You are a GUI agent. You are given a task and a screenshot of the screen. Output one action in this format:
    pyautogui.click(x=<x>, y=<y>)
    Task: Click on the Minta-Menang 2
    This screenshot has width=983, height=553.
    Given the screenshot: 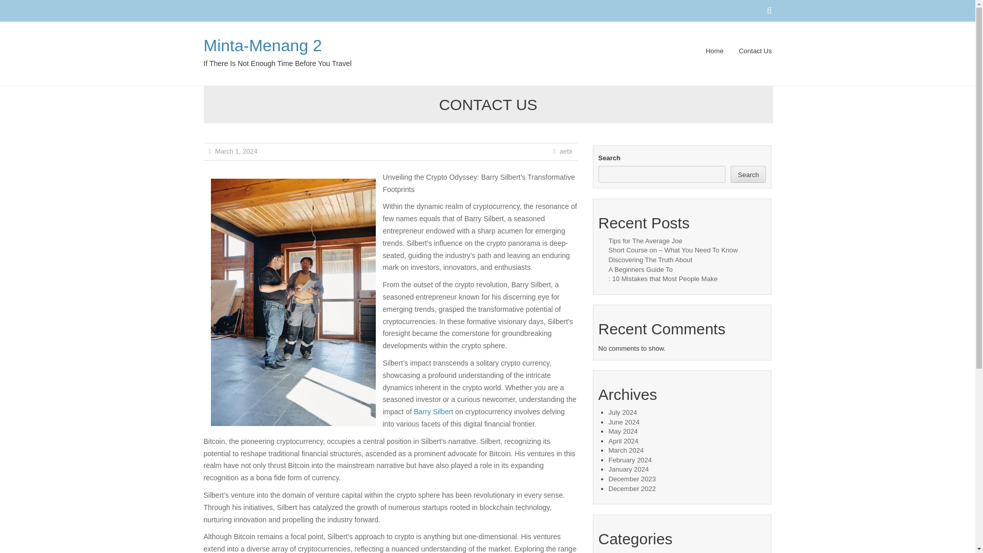 What is the action you would take?
    pyautogui.click(x=263, y=46)
    